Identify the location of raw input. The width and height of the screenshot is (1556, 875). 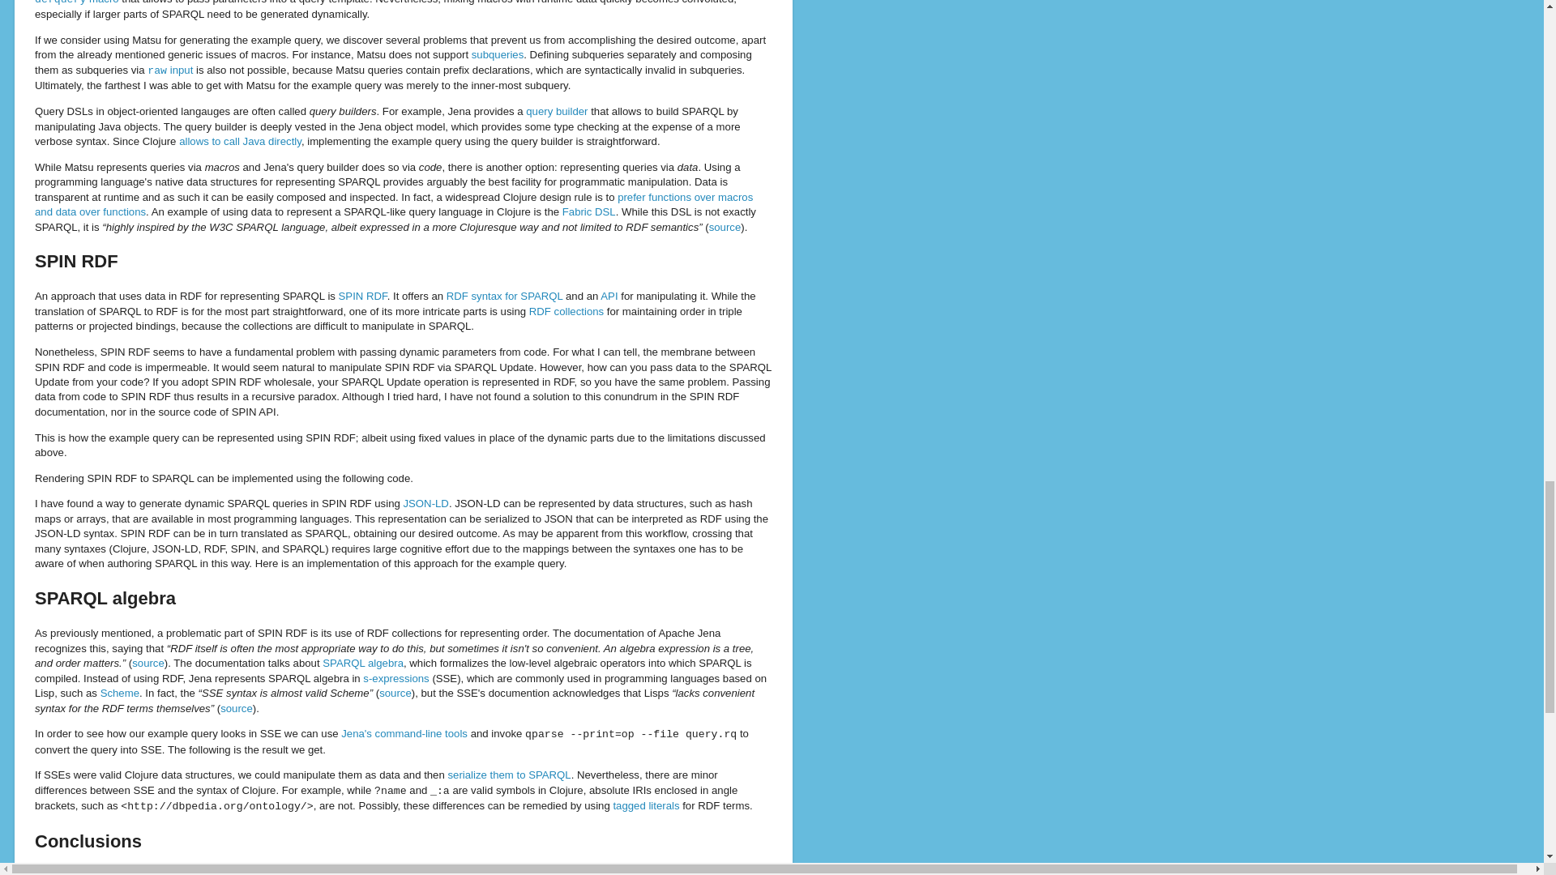
(170, 70).